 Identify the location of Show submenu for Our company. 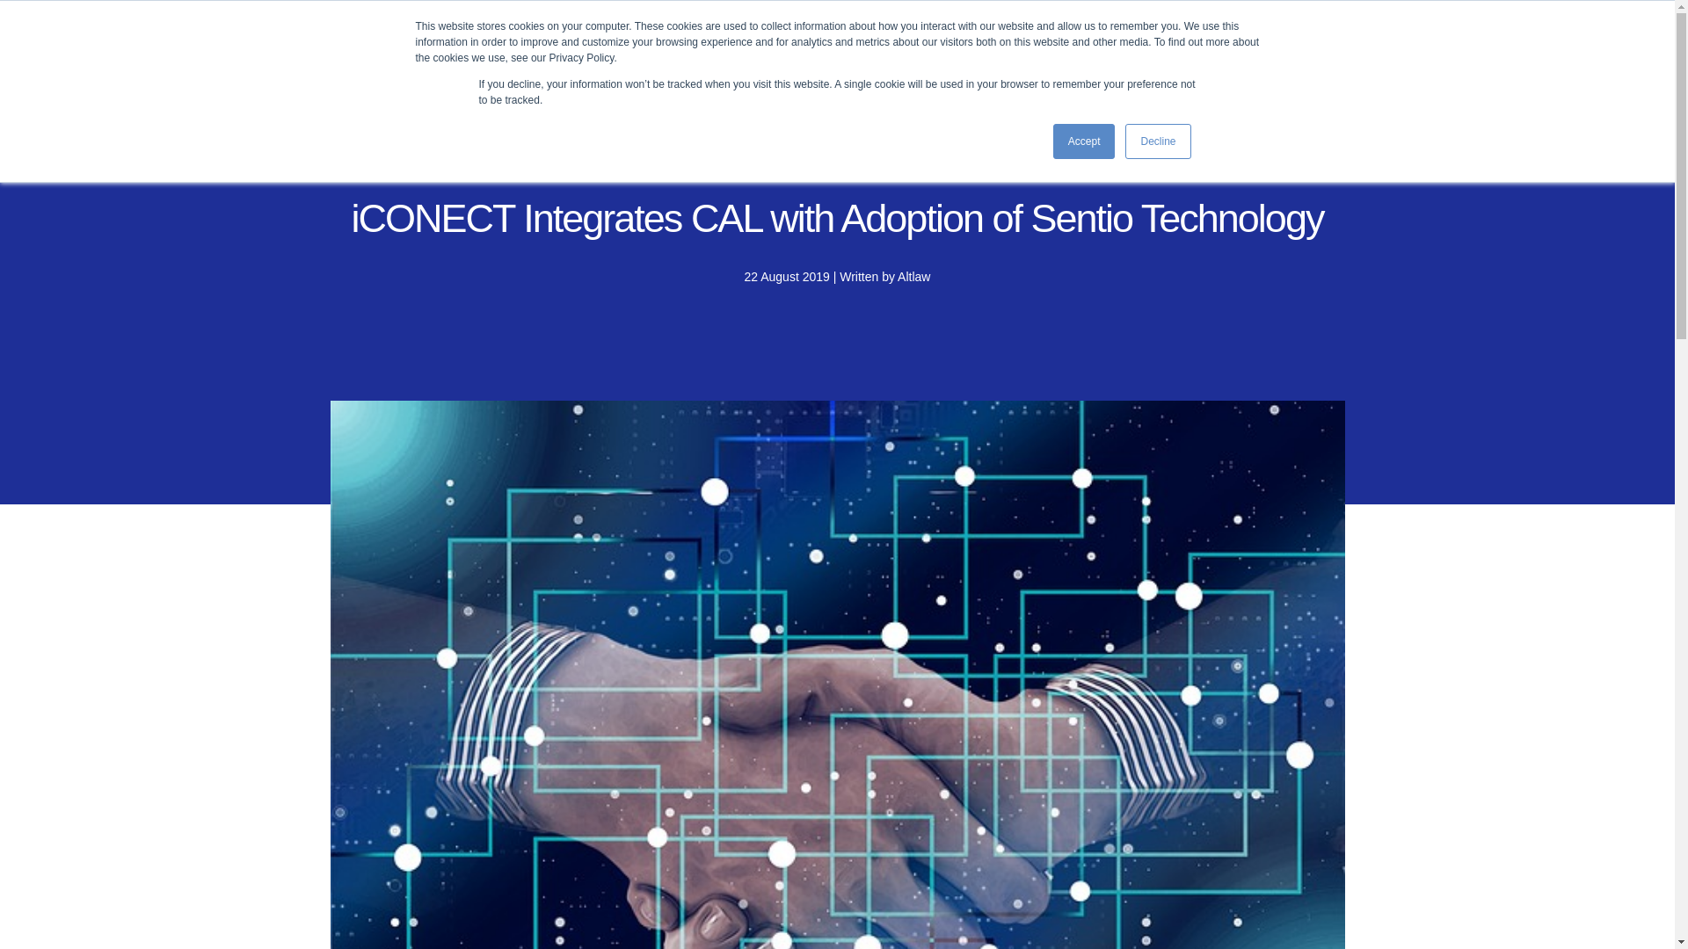
(865, 58).